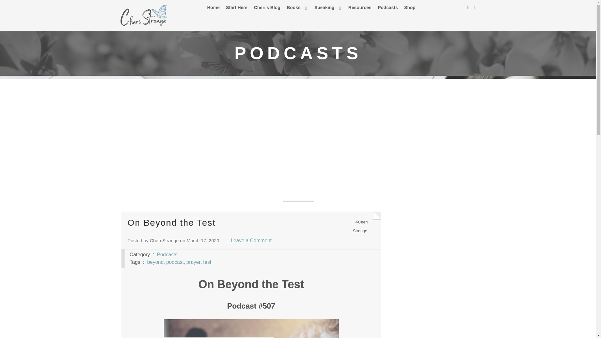  I want to click on Cheri's Blog, so click(267, 7).